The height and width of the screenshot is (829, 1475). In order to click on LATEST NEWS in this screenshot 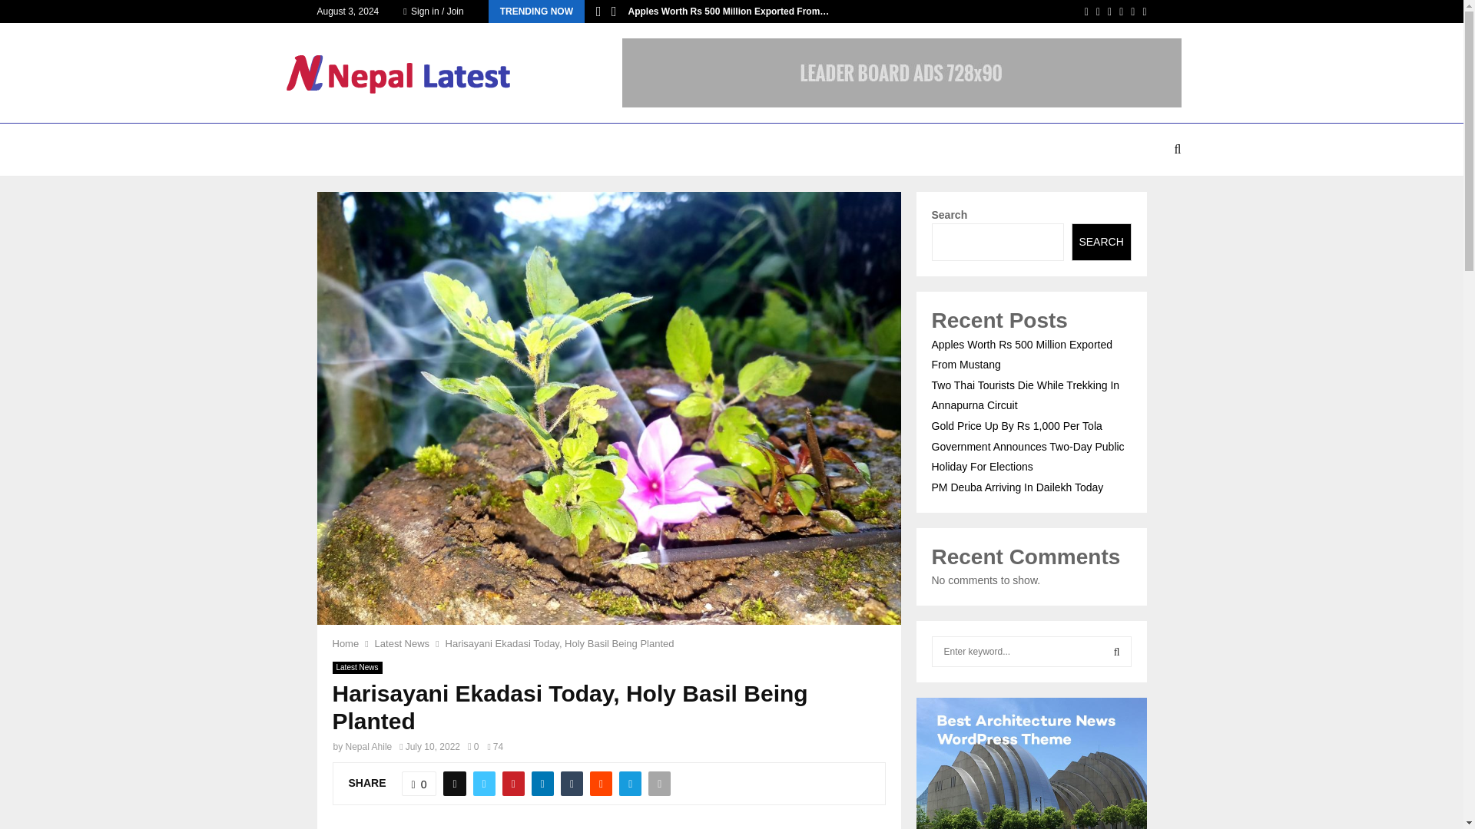, I will do `click(370, 149)`.